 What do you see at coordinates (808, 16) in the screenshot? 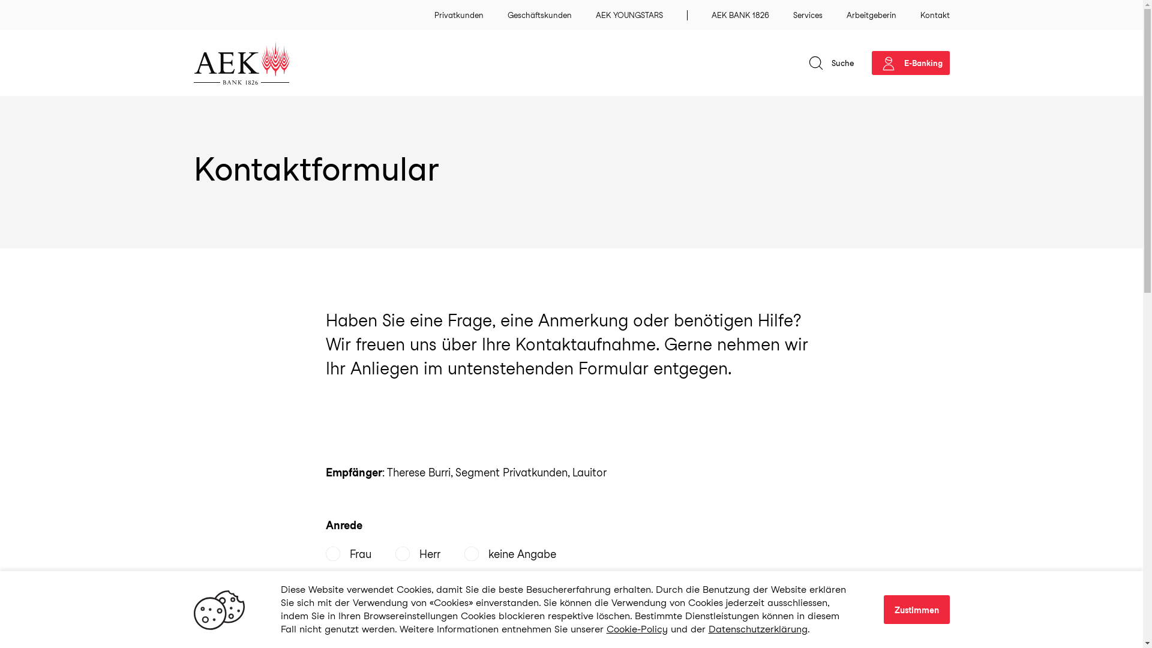
I see `Services` at bounding box center [808, 16].